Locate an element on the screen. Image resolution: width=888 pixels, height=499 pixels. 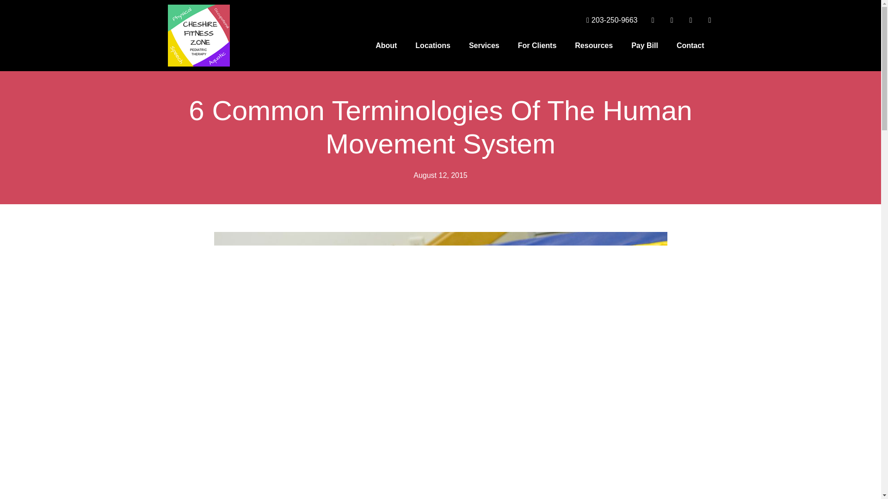
For Clients is located at coordinates (537, 45).